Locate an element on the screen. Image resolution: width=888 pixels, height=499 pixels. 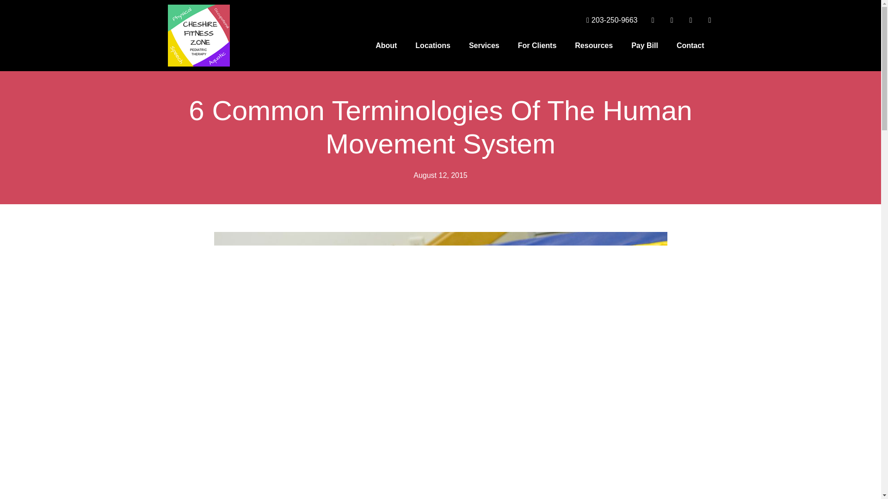
For Clients is located at coordinates (537, 45).